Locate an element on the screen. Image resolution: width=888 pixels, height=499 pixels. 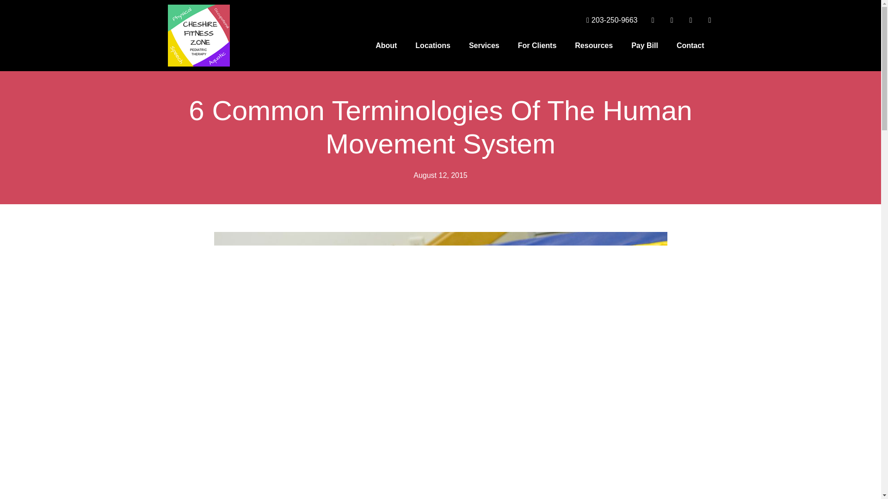
For Clients is located at coordinates (537, 45).